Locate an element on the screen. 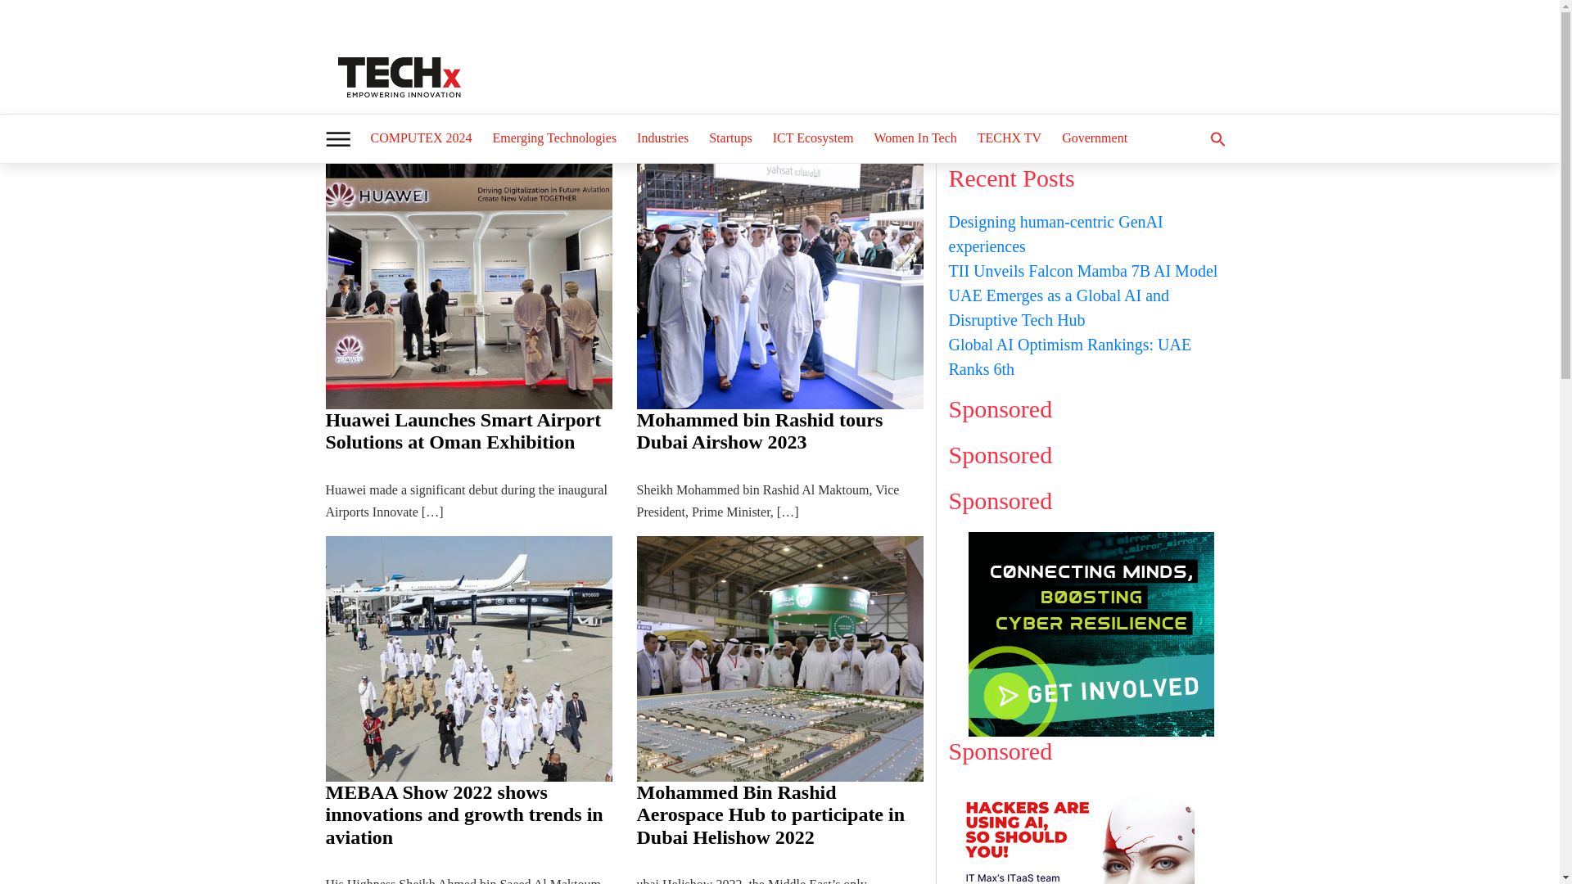 The image size is (1572, 884). Women In Tech is located at coordinates (915, 138).